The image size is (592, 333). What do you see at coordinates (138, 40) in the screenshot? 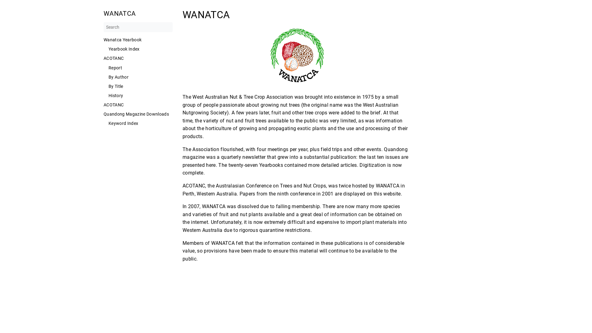
I see `Wanatca Yearbook` at bounding box center [138, 40].